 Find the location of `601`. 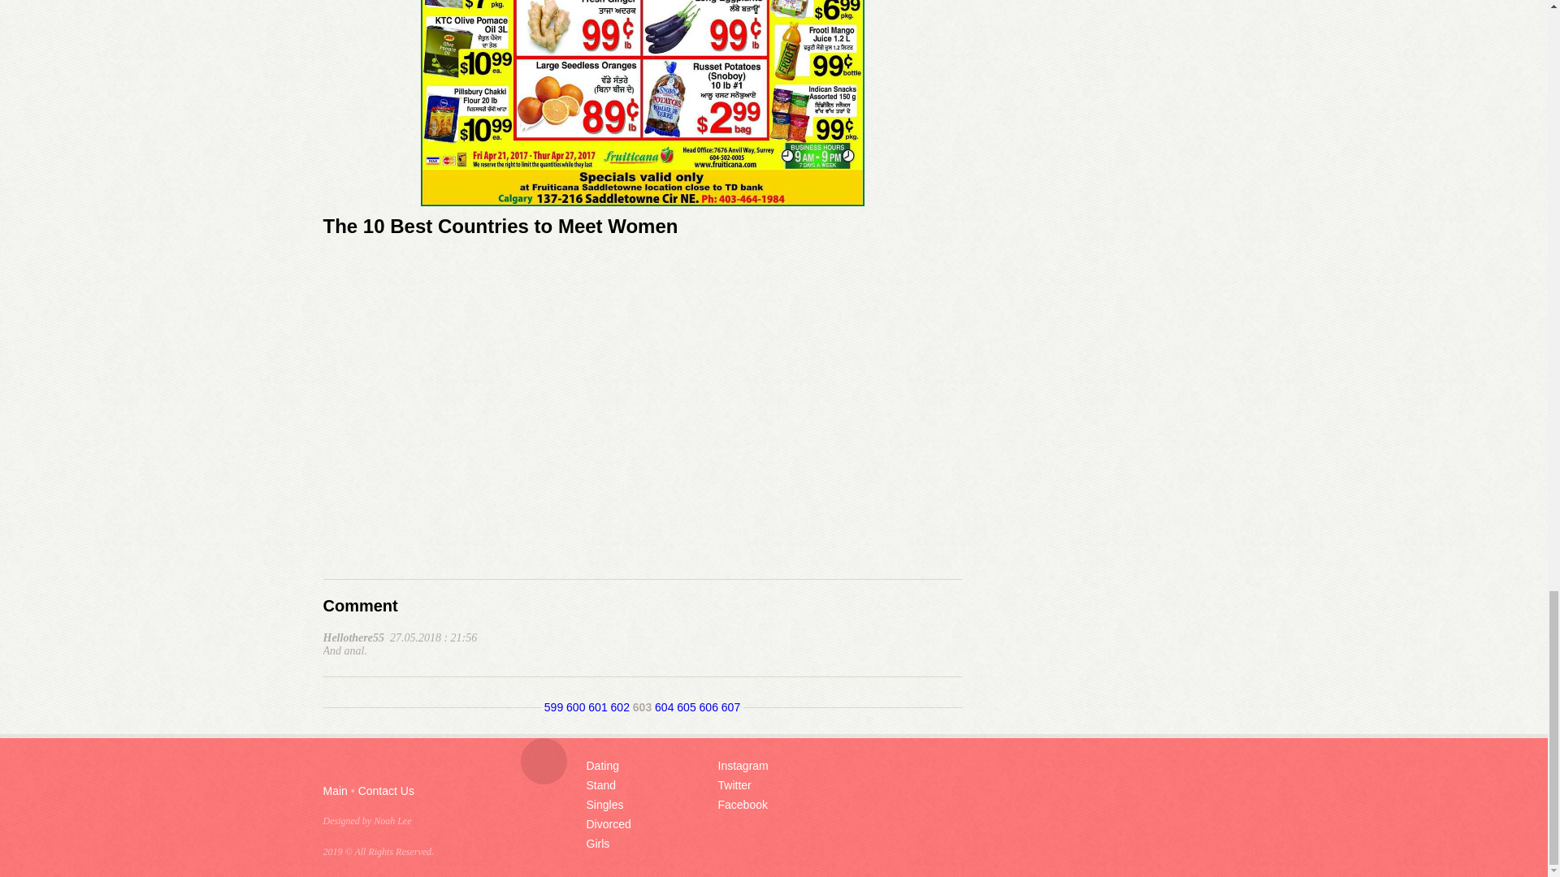

601 is located at coordinates (596, 706).